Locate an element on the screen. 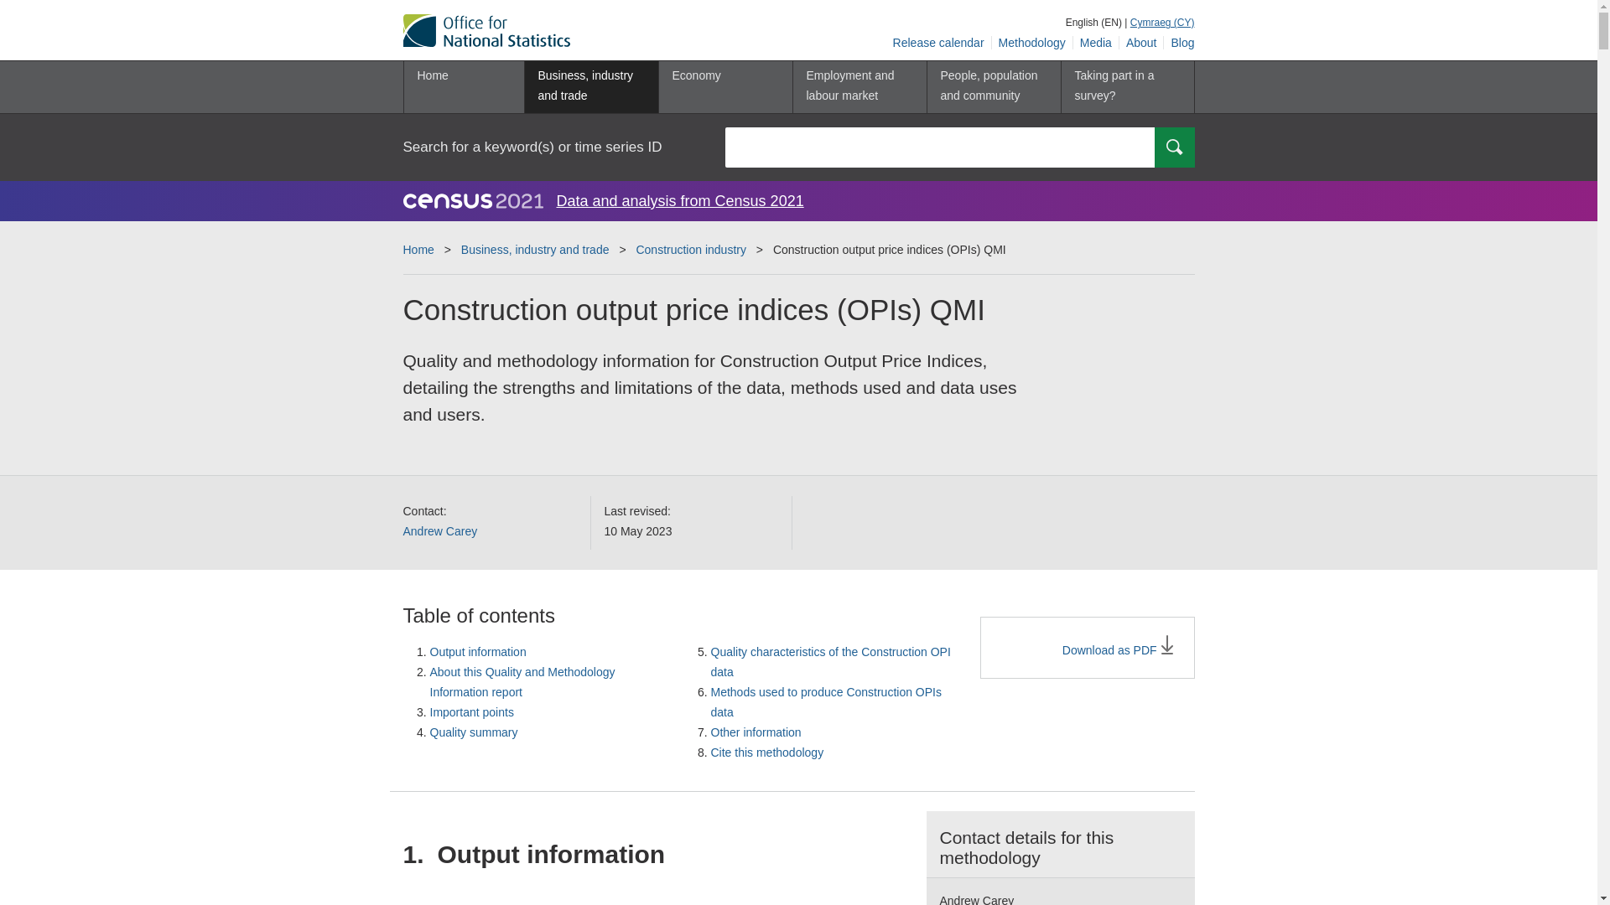 Image resolution: width=1610 pixels, height=905 pixels. Quality characteristics of the Construction OPI data is located at coordinates (831, 662).